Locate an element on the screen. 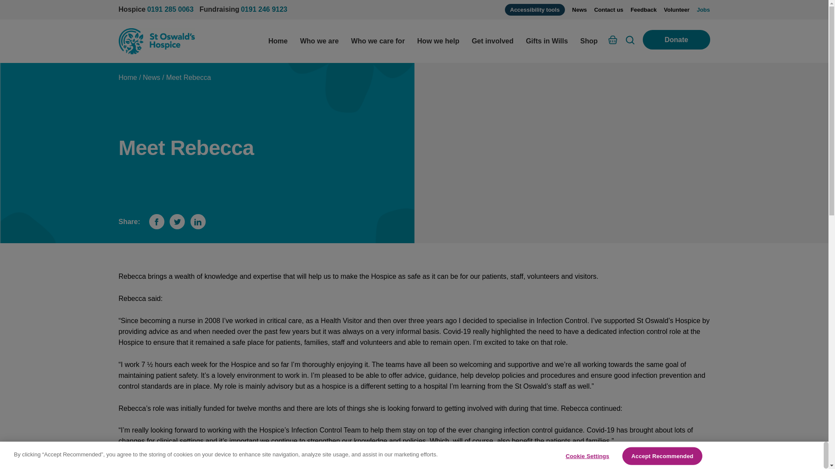 The width and height of the screenshot is (835, 469). 0191 285 0063 is located at coordinates (170, 9).